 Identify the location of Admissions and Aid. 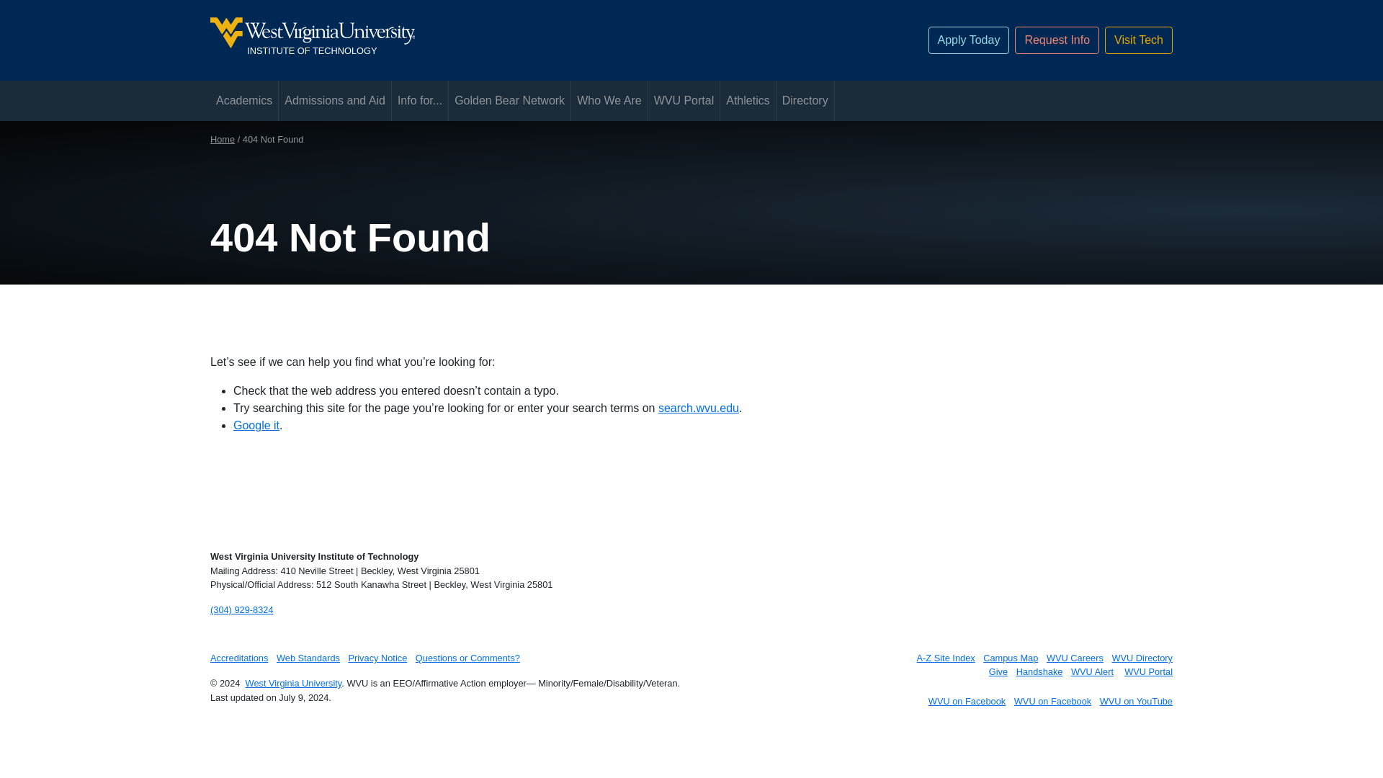
(335, 101).